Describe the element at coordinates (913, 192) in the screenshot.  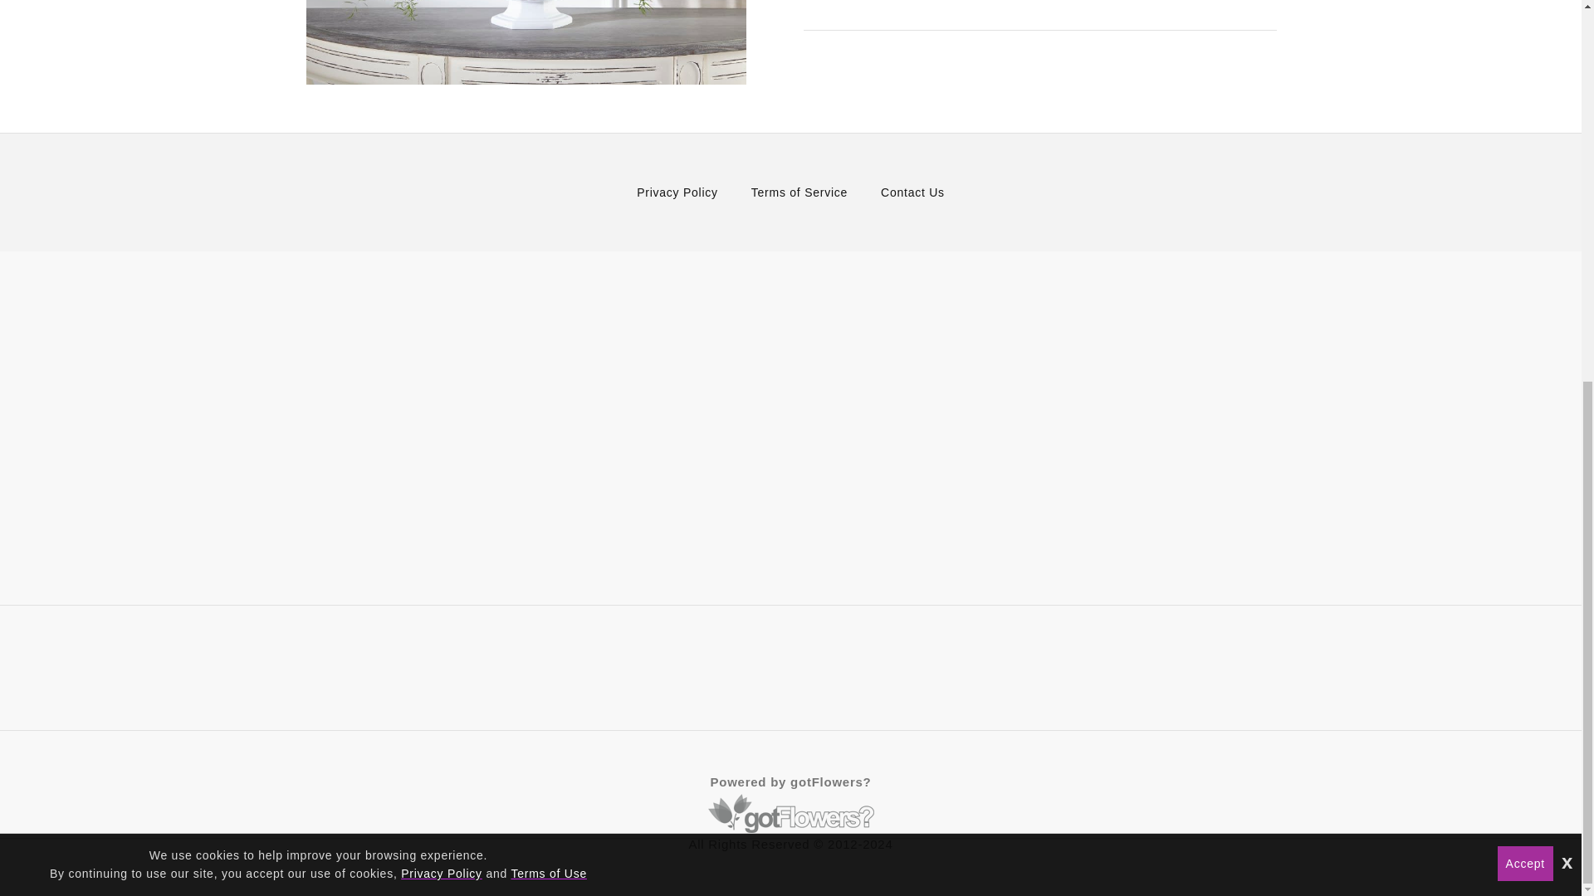
I see `Contact Us` at that location.